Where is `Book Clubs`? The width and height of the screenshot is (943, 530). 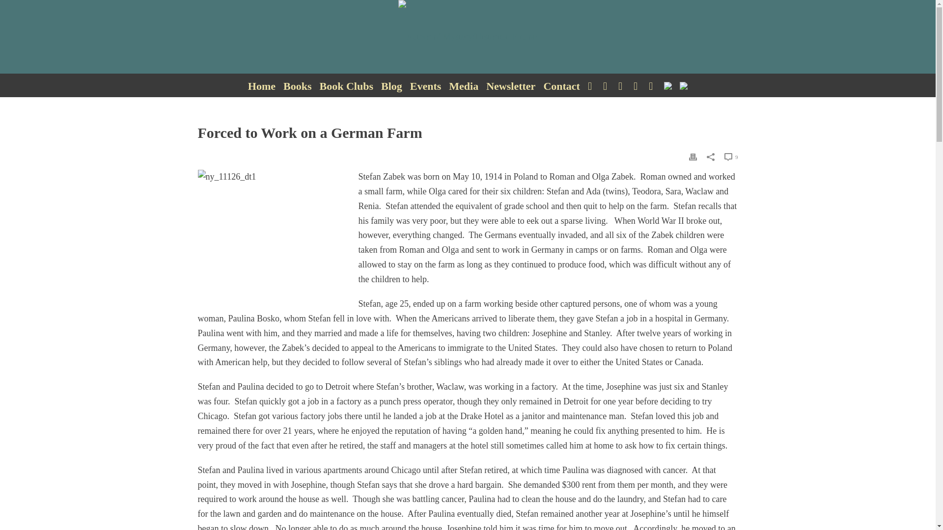
Book Clubs is located at coordinates (347, 86).